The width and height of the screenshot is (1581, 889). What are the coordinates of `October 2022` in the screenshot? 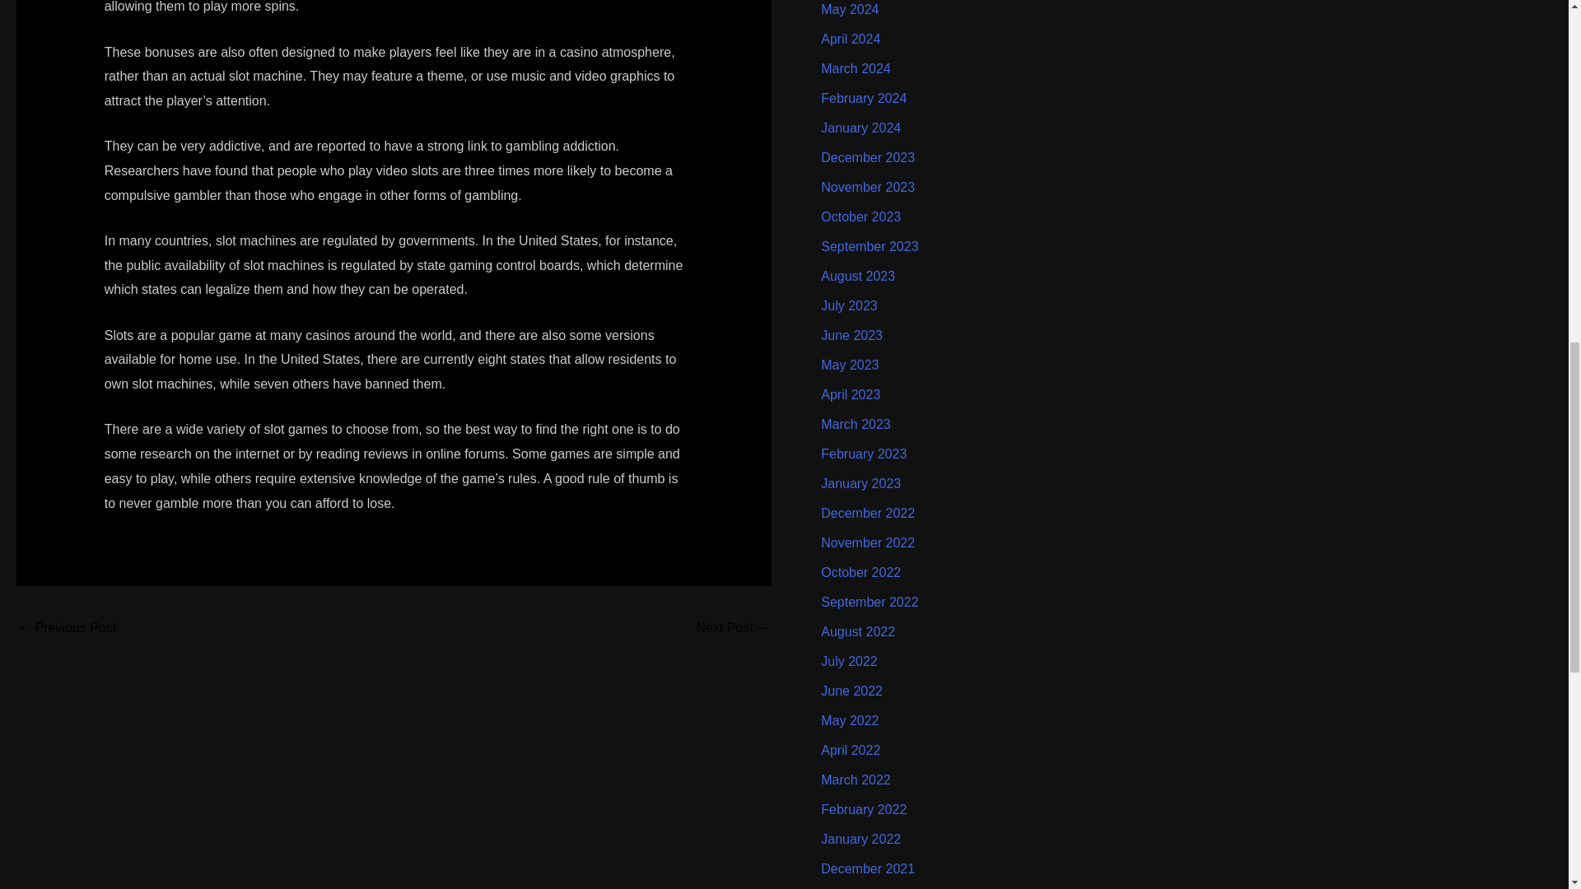 It's located at (860, 572).